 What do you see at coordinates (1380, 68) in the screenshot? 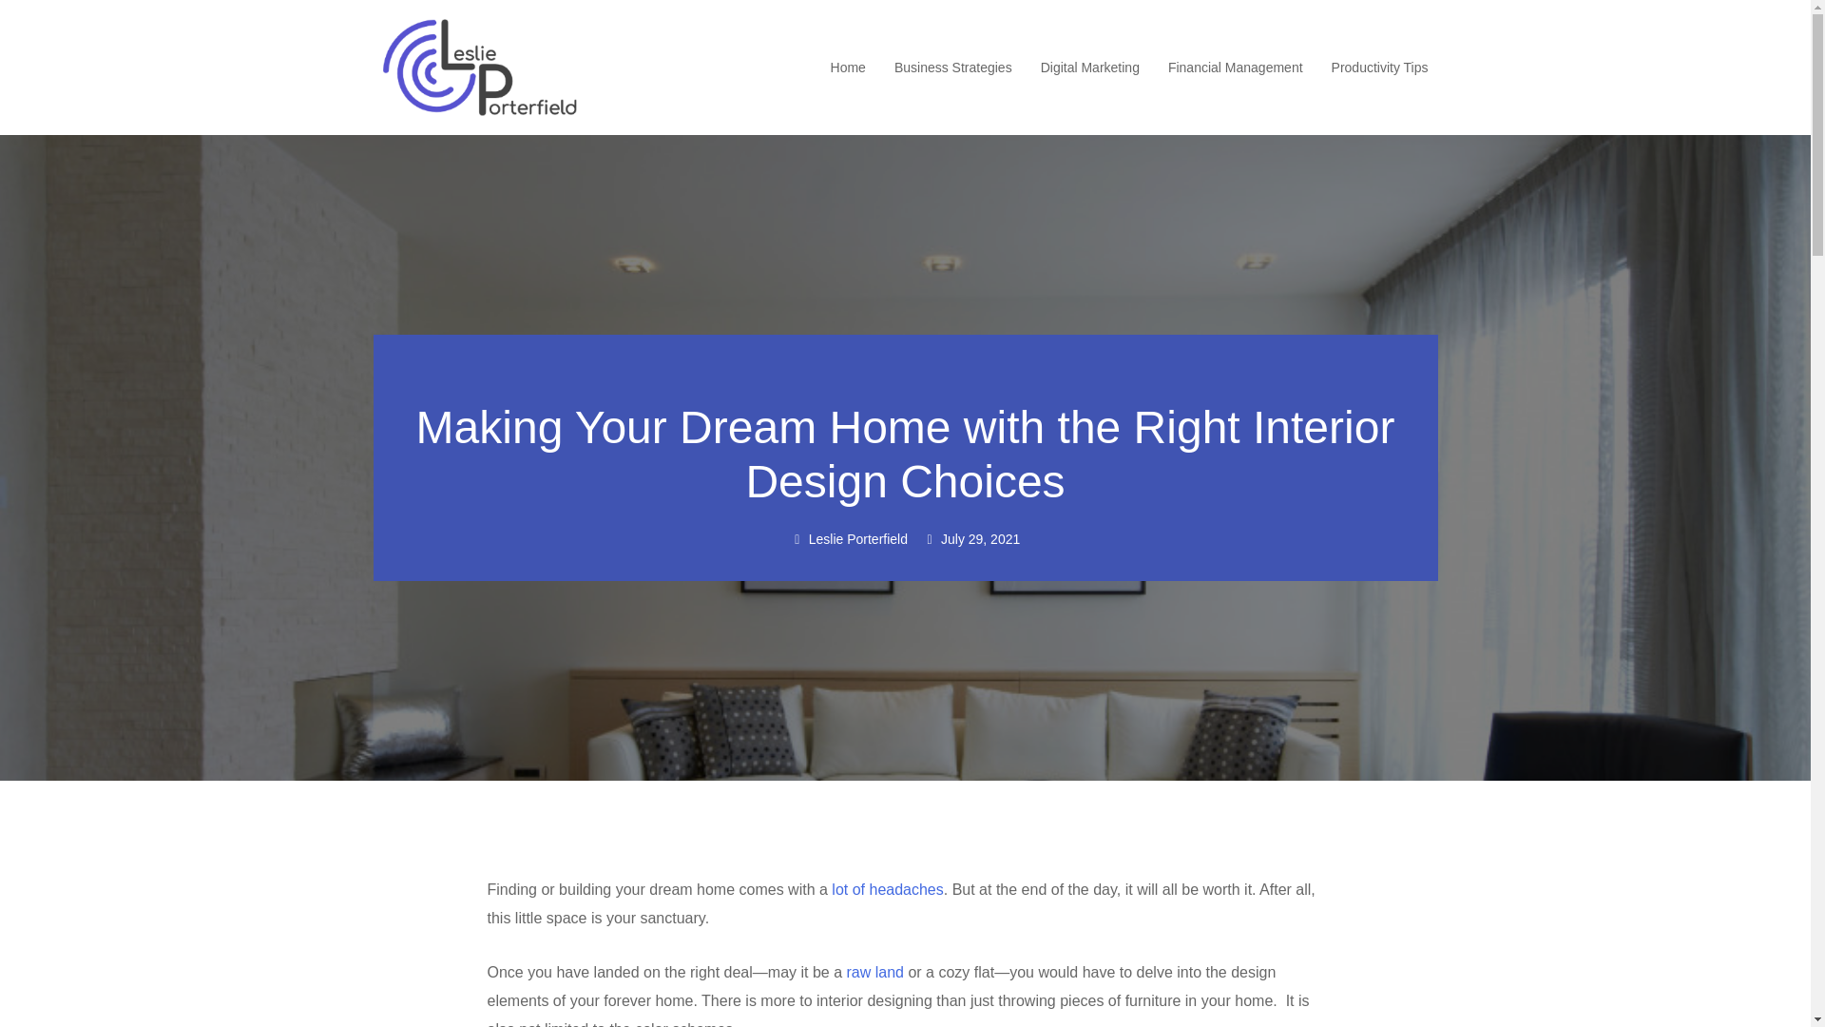
I see `Productivity Tips` at bounding box center [1380, 68].